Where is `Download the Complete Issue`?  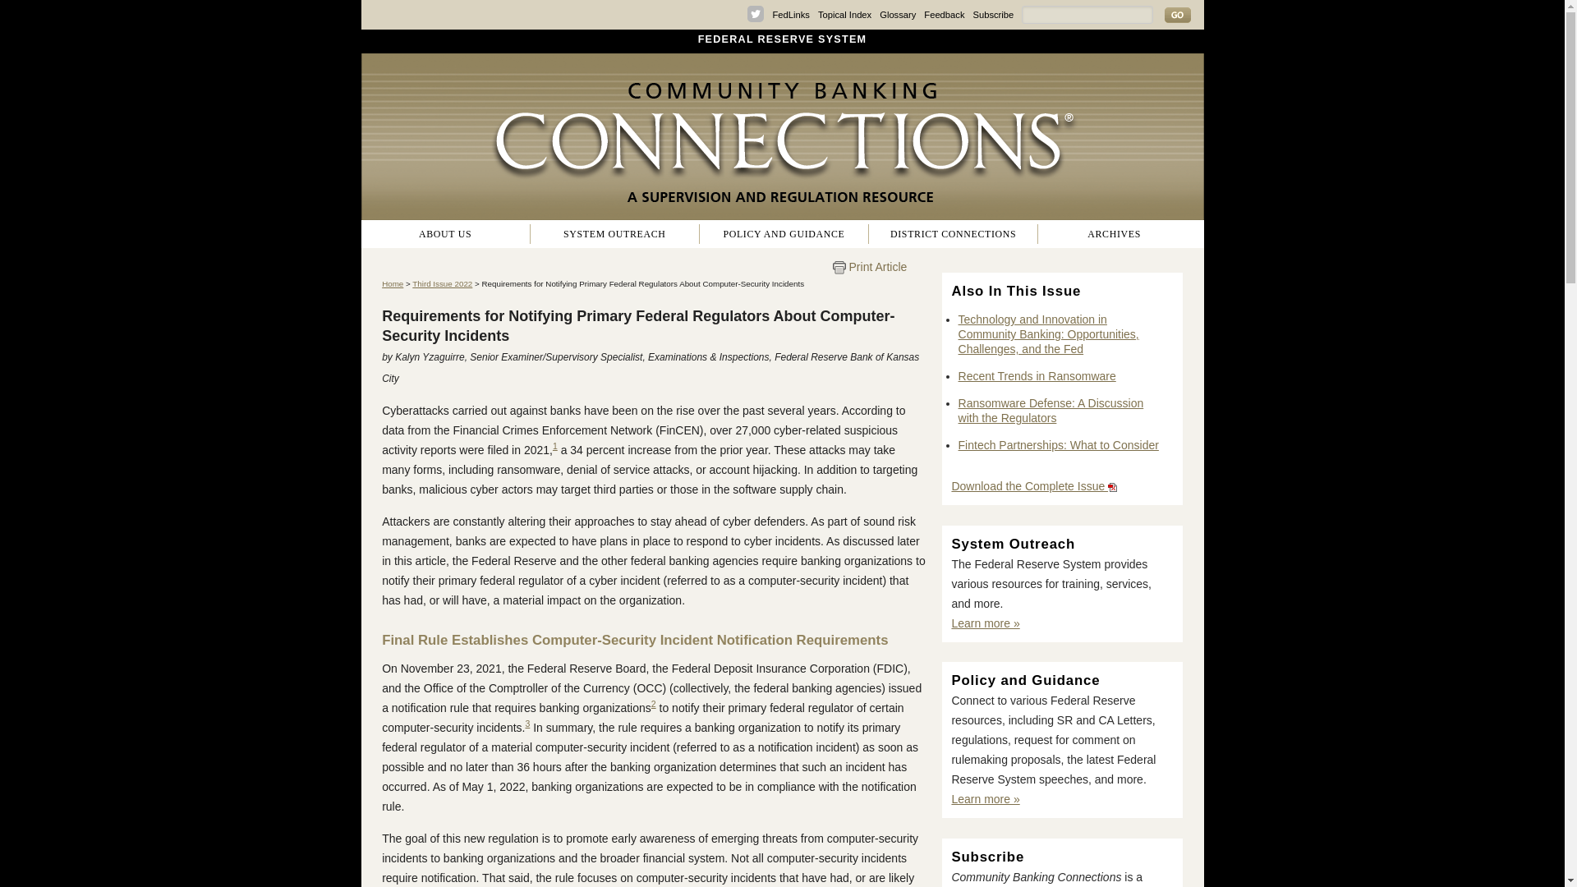
Download the Complete Issue is located at coordinates (1033, 486).